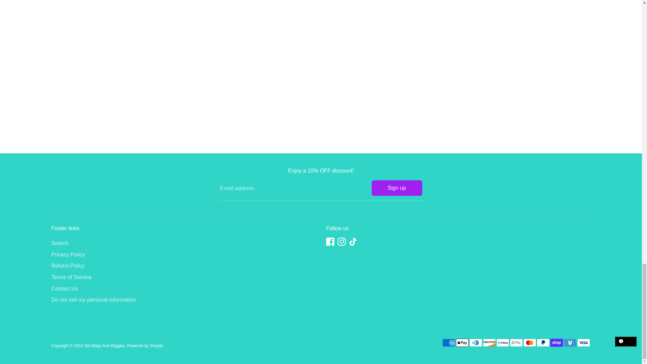 This screenshot has height=364, width=647. Describe the element at coordinates (516, 343) in the screenshot. I see `Google Pay` at that location.